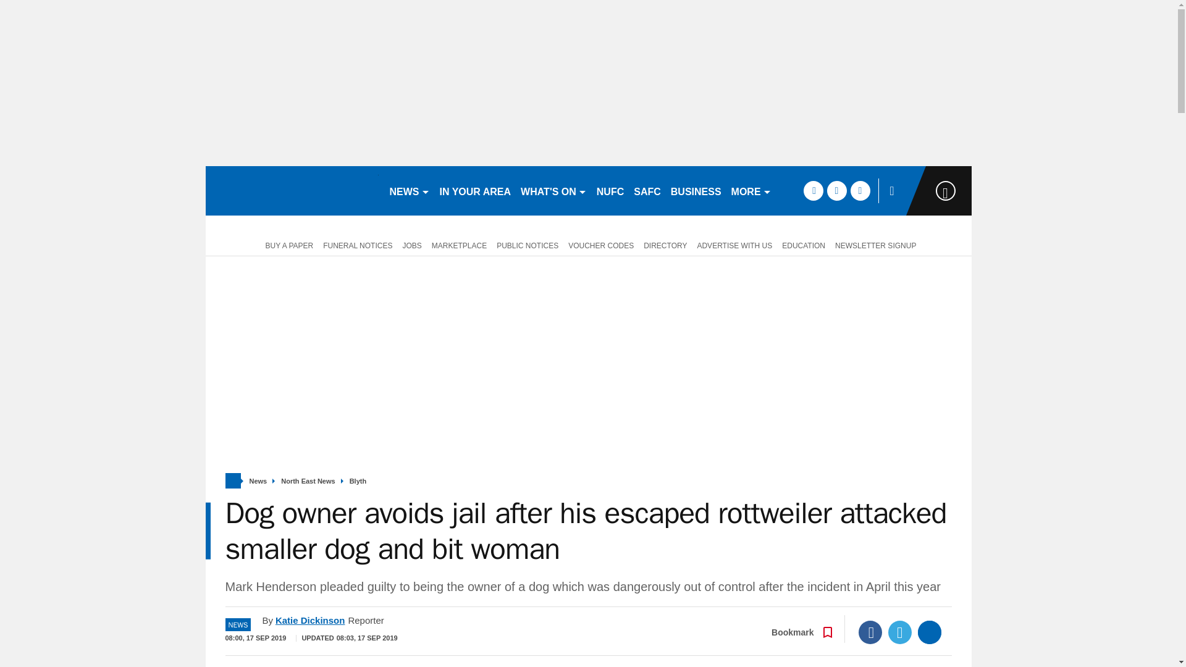 This screenshot has width=1186, height=667. Describe the element at coordinates (870, 632) in the screenshot. I see `Facebook` at that location.